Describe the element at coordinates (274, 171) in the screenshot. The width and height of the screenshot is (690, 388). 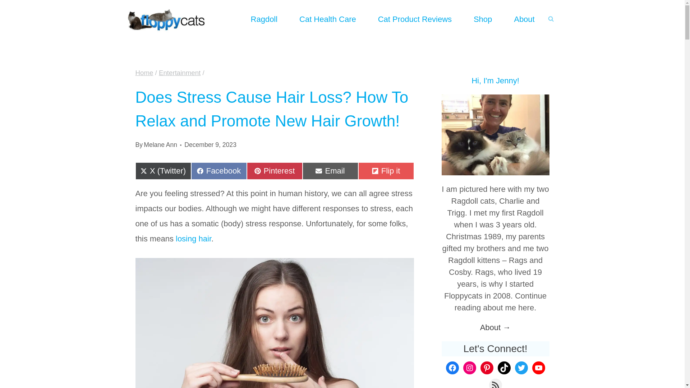
I see `About` at that location.